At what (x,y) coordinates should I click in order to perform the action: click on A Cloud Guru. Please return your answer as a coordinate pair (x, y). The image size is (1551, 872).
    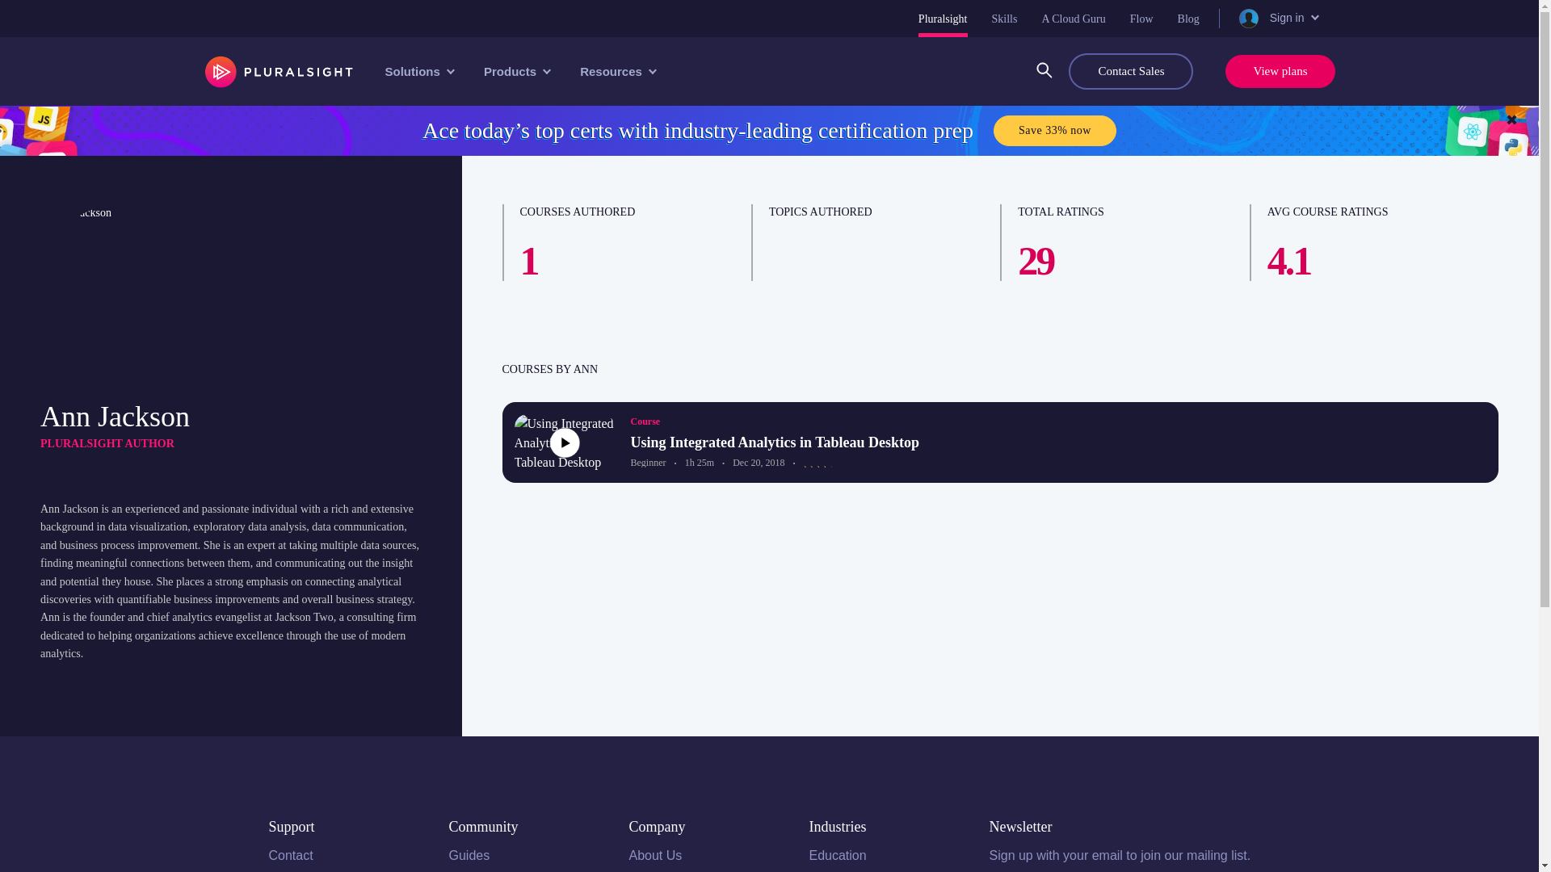
    Looking at the image, I should click on (1073, 18).